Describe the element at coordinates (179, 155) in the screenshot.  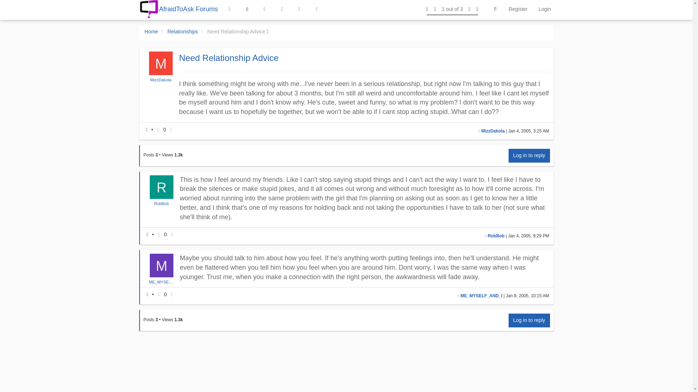
I see `1307` at that location.